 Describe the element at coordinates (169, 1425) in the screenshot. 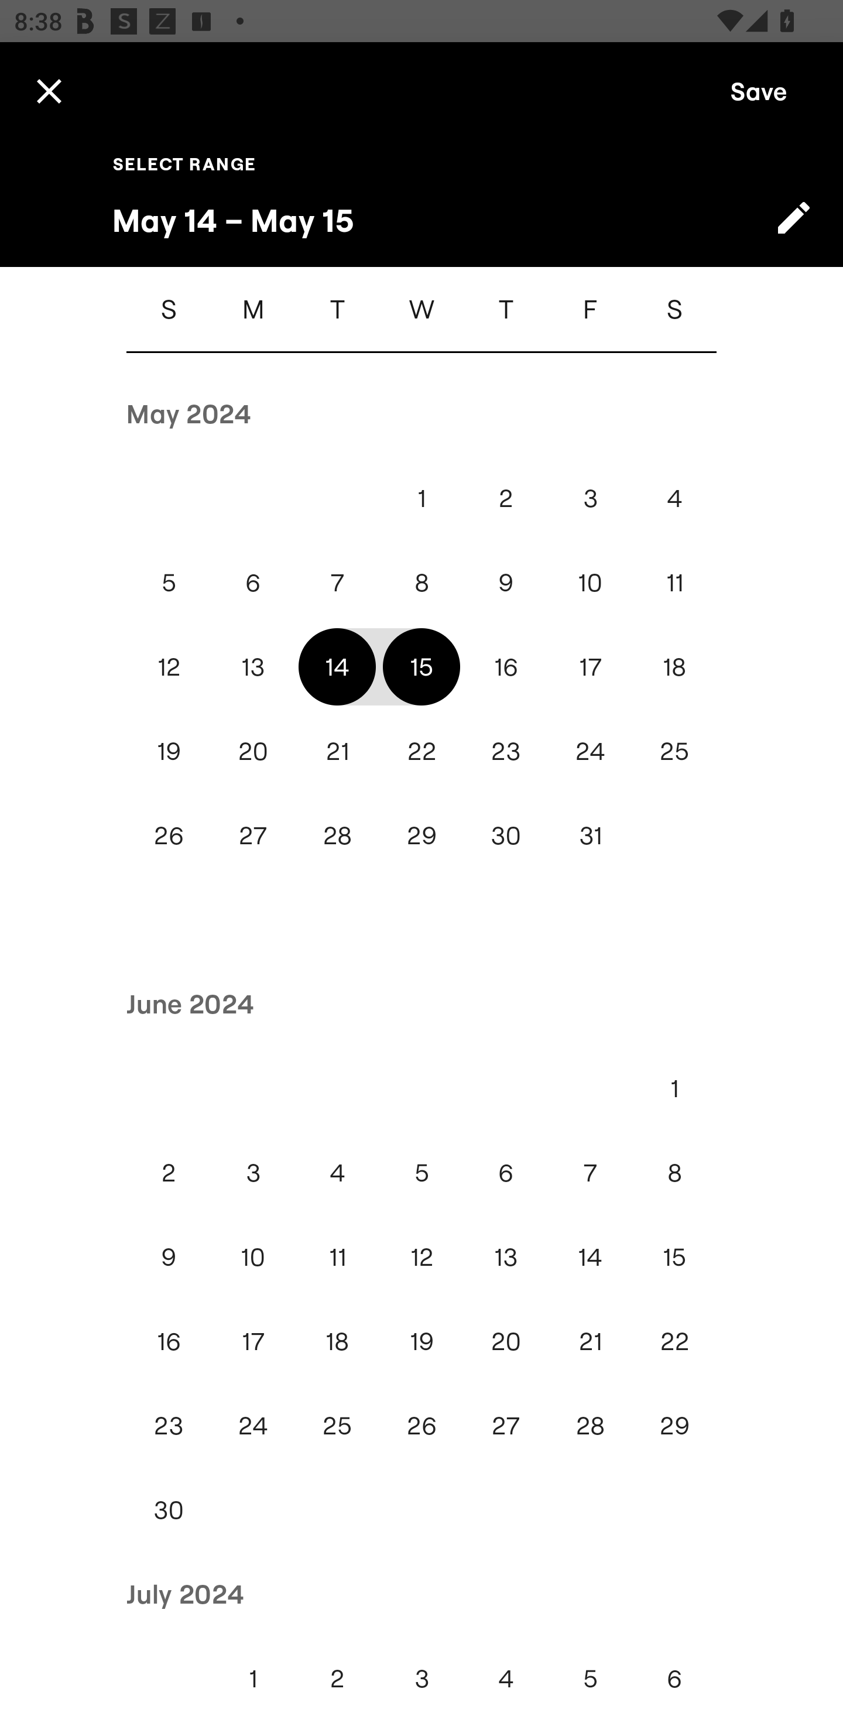

I see `23 Sun, Jun 23` at that location.